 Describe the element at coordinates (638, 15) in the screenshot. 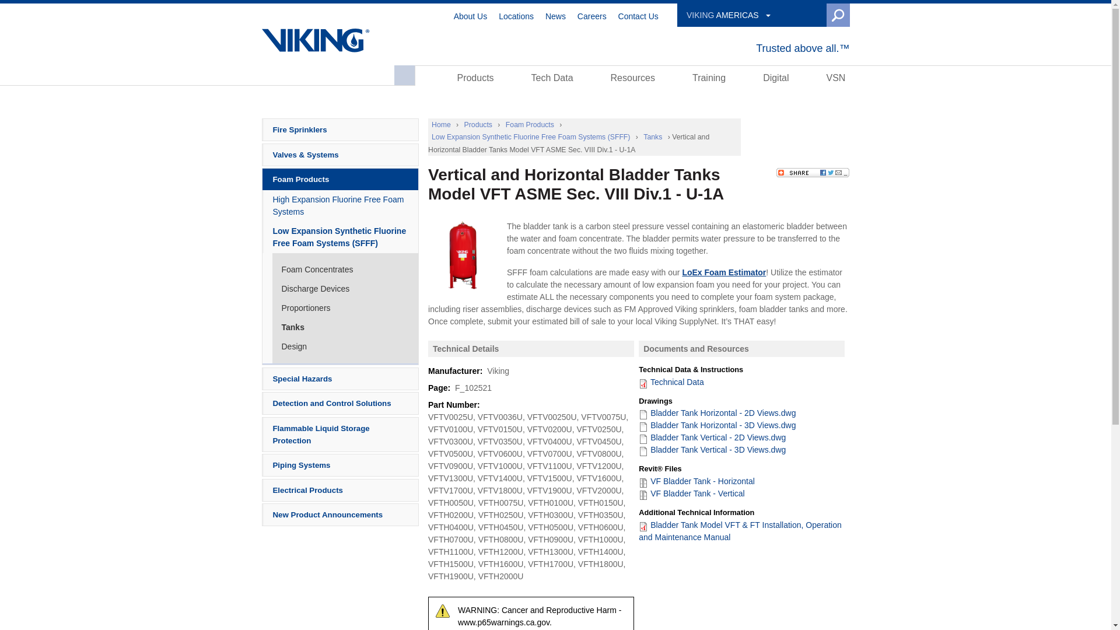

I see `Contact Us` at that location.